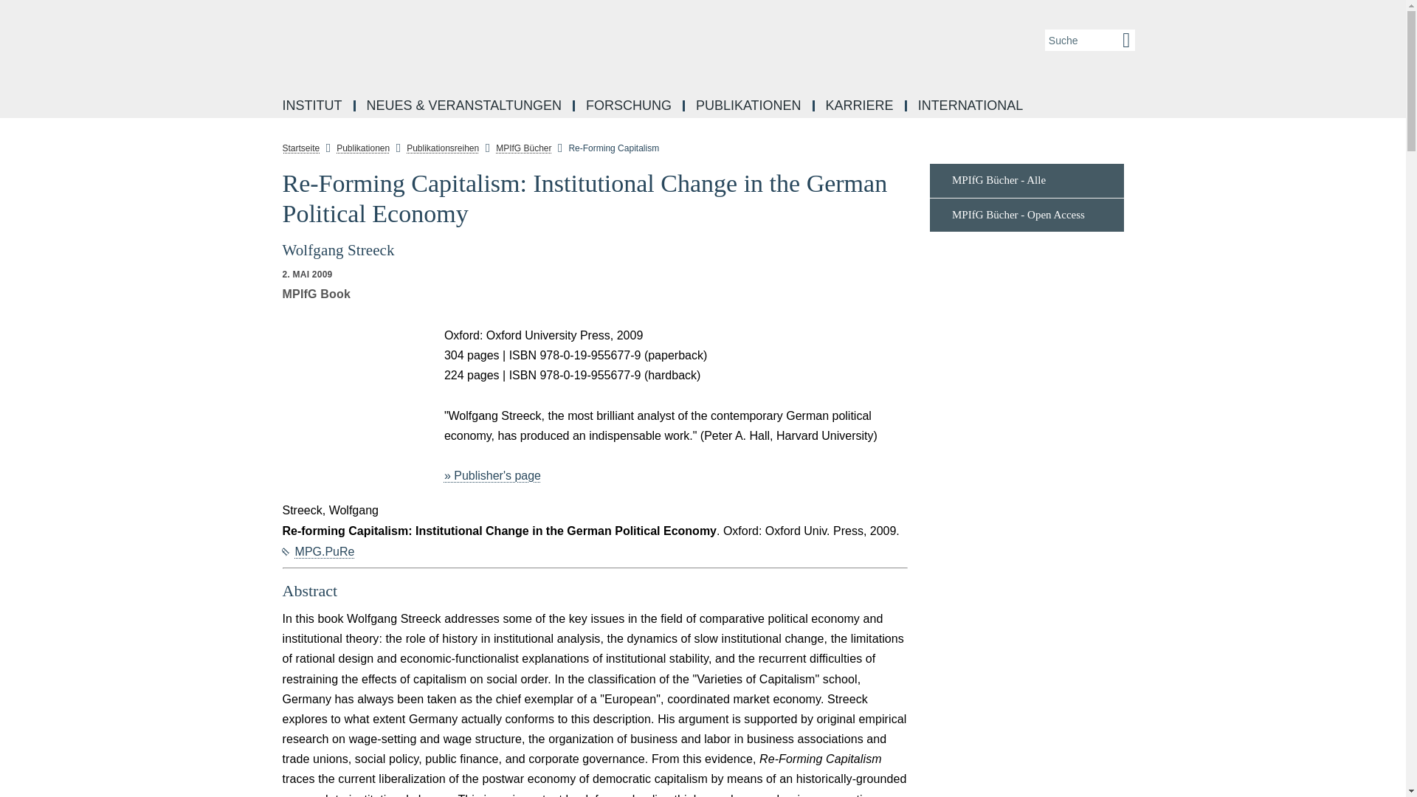 The image size is (1417, 797). What do you see at coordinates (251, 379) in the screenshot?
I see `Print` at bounding box center [251, 379].